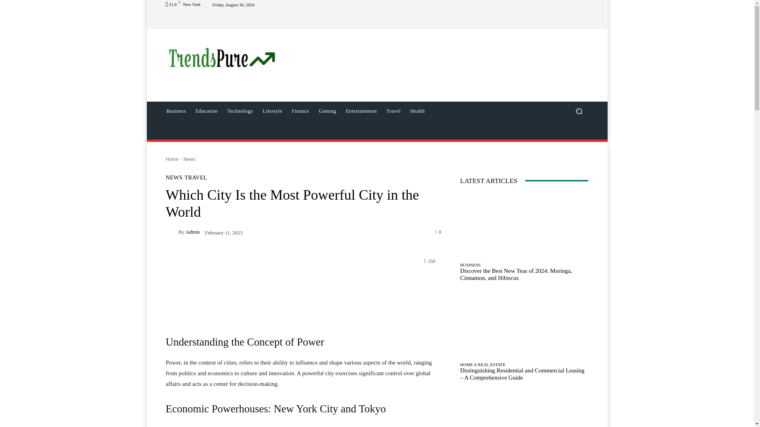 Image resolution: width=760 pixels, height=427 pixels. Describe the element at coordinates (300, 111) in the screenshot. I see `Finance` at that location.